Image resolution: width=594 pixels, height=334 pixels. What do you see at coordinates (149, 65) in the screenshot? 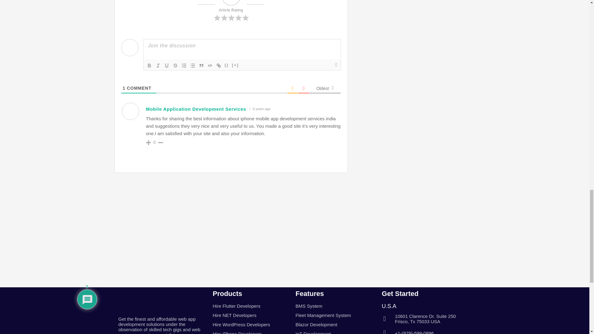
I see `Bold` at bounding box center [149, 65].